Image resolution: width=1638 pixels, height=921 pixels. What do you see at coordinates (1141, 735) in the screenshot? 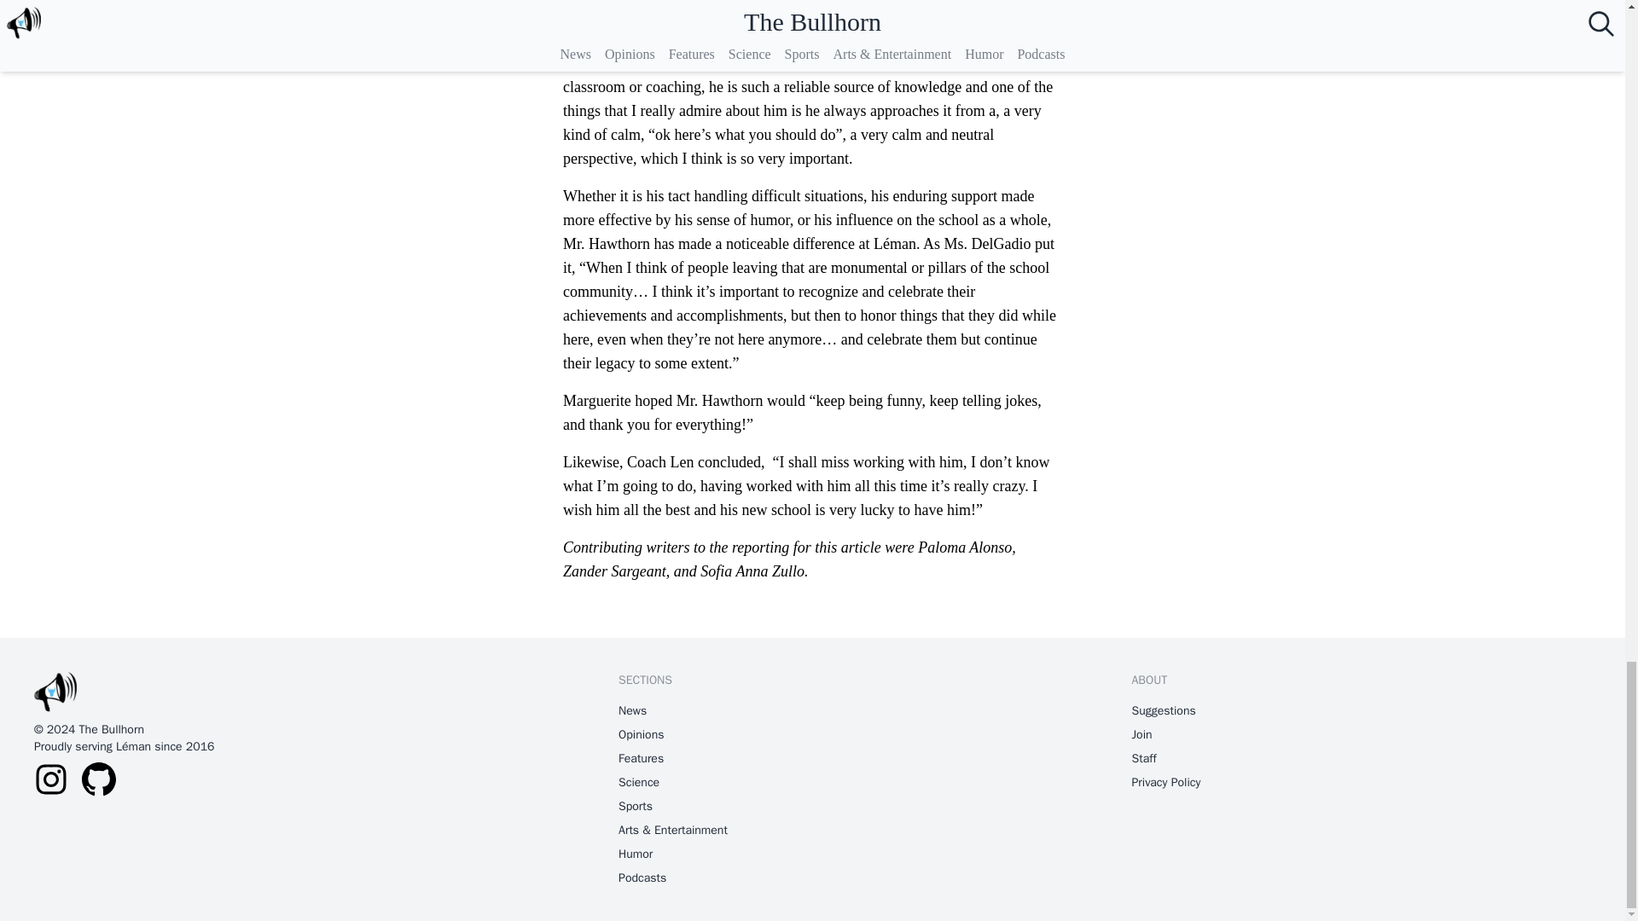
I see `Join` at bounding box center [1141, 735].